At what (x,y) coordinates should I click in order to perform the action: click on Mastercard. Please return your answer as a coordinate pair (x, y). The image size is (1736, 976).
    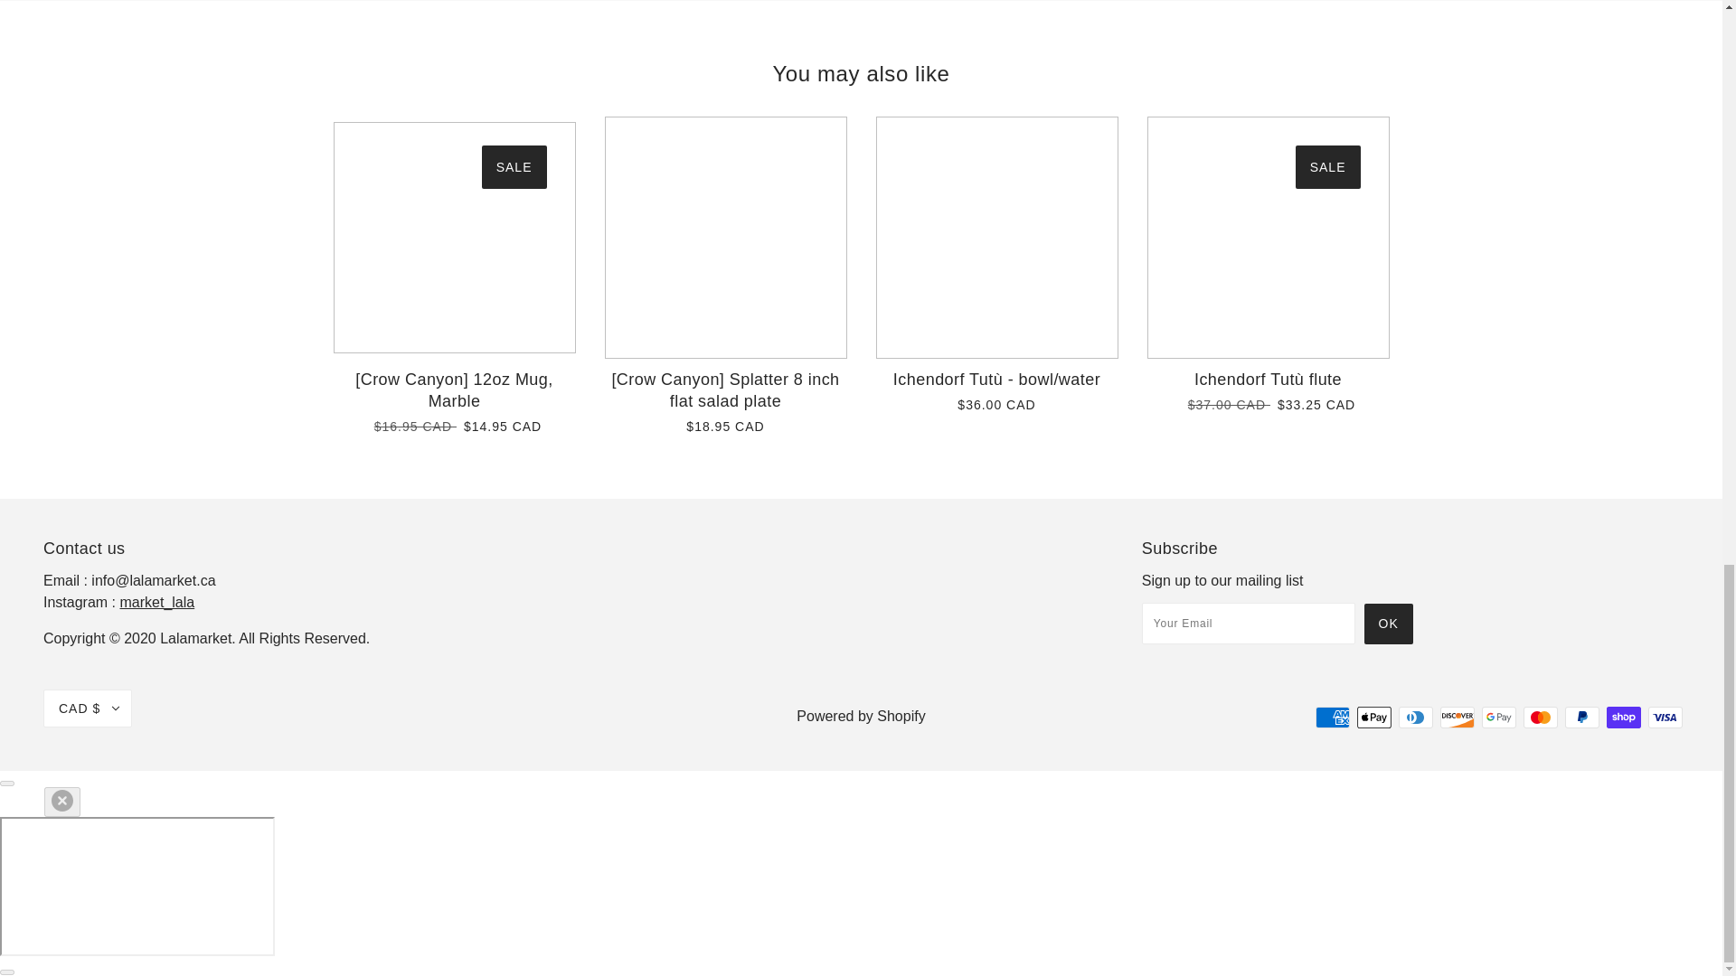
    Looking at the image, I should click on (1541, 717).